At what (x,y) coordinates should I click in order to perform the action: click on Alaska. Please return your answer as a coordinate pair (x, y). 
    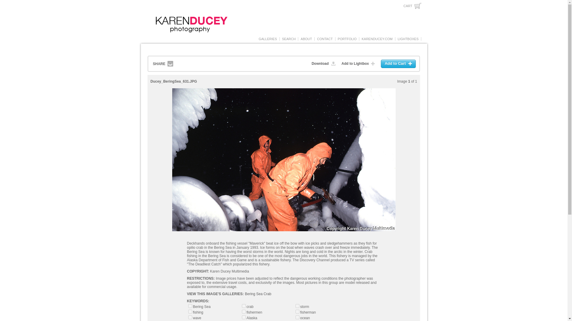
    Looking at the image, I should click on (244, 317).